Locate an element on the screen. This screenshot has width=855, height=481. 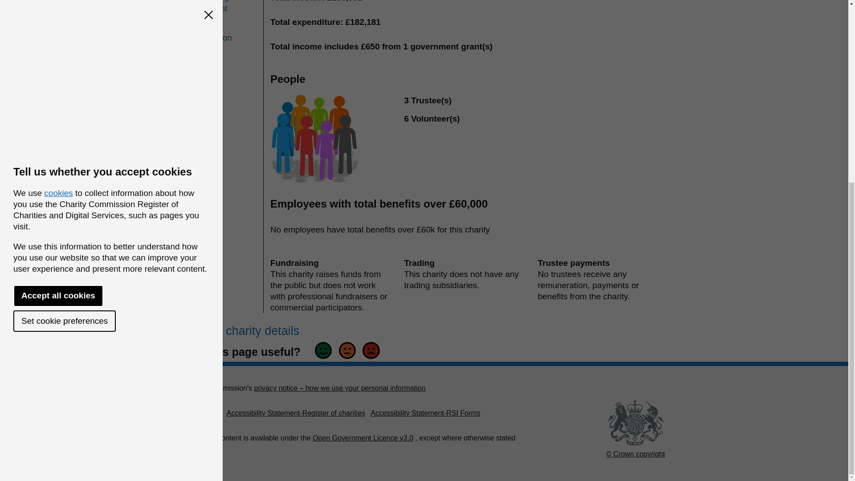
Print charity details is located at coordinates (244, 330).